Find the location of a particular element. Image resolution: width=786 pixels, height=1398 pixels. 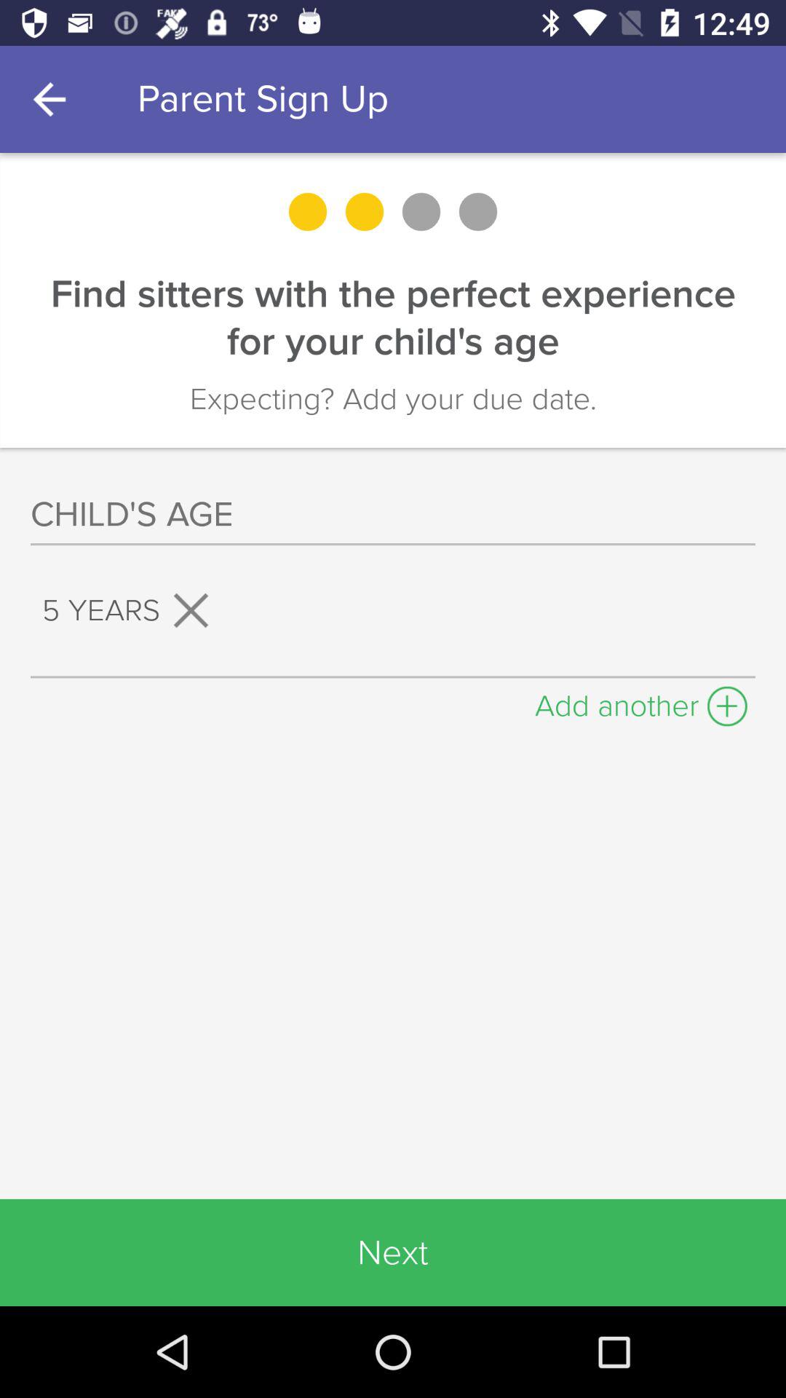

flip until the 5 years item is located at coordinates (131, 610).